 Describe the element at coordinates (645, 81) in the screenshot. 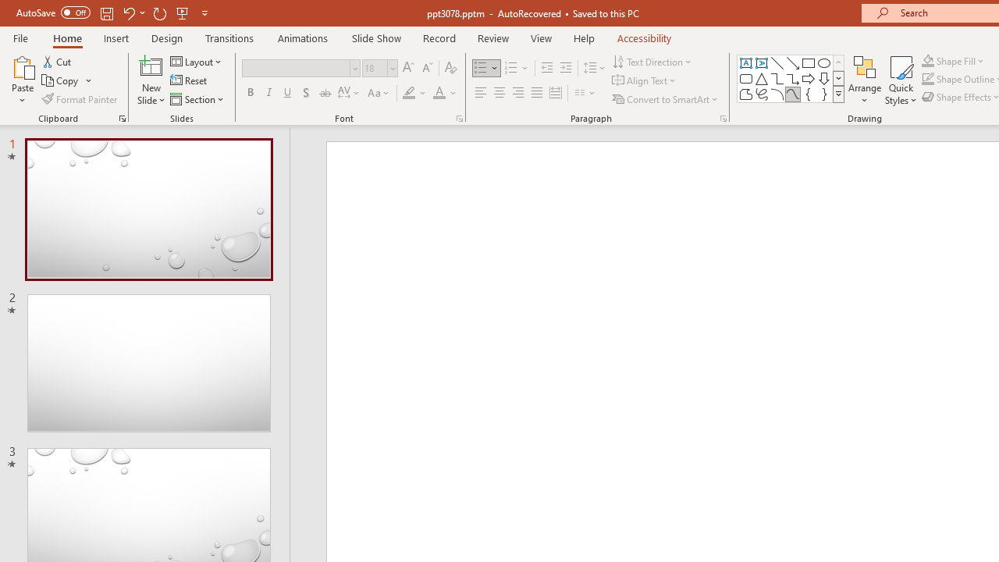

I see `Align Text` at that location.